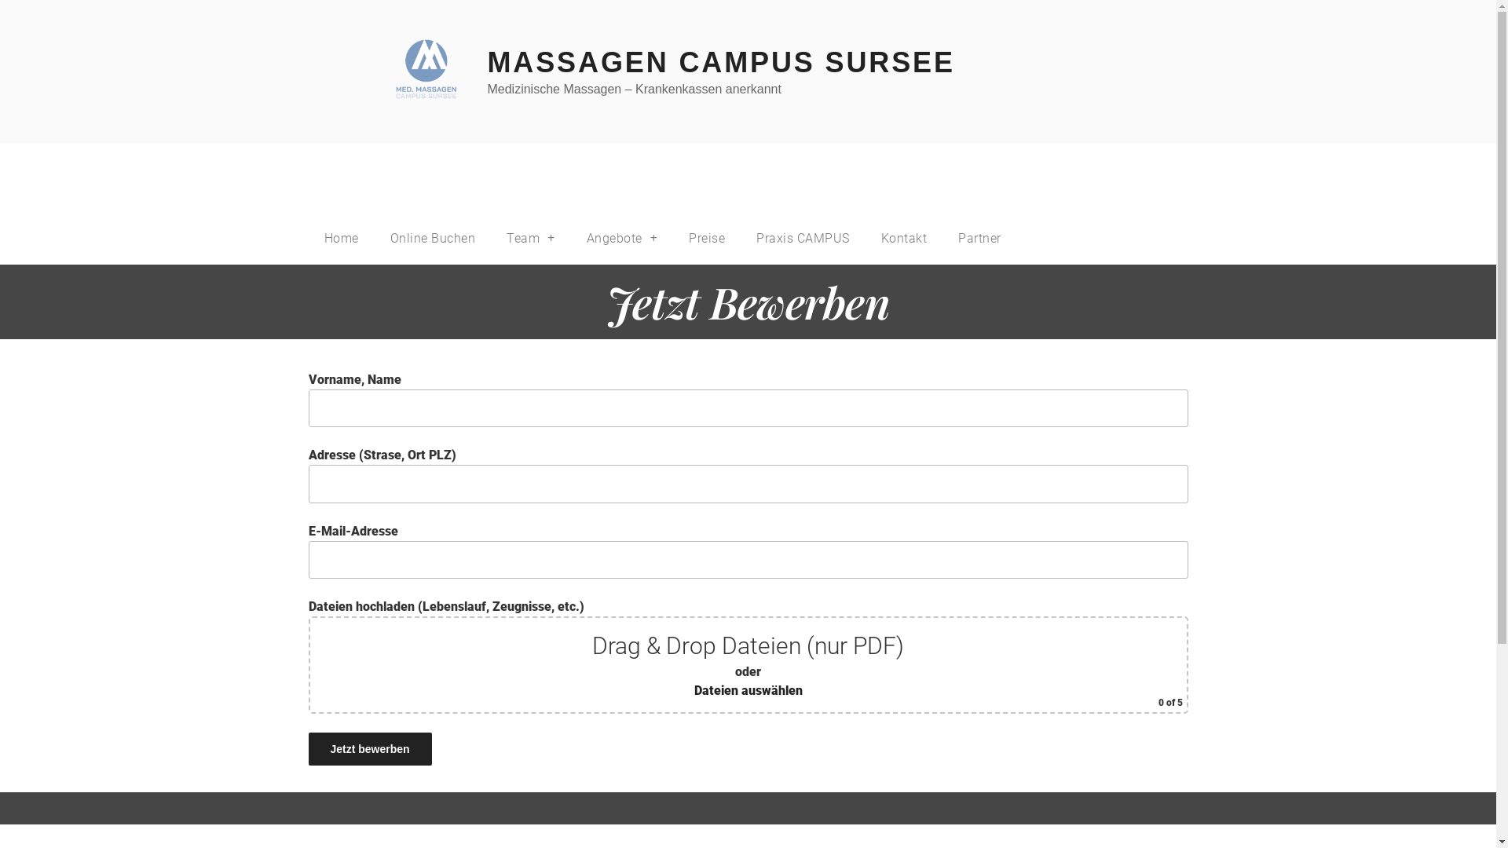  Describe the element at coordinates (803, 239) in the screenshot. I see `Praxis CAMPUS` at that location.